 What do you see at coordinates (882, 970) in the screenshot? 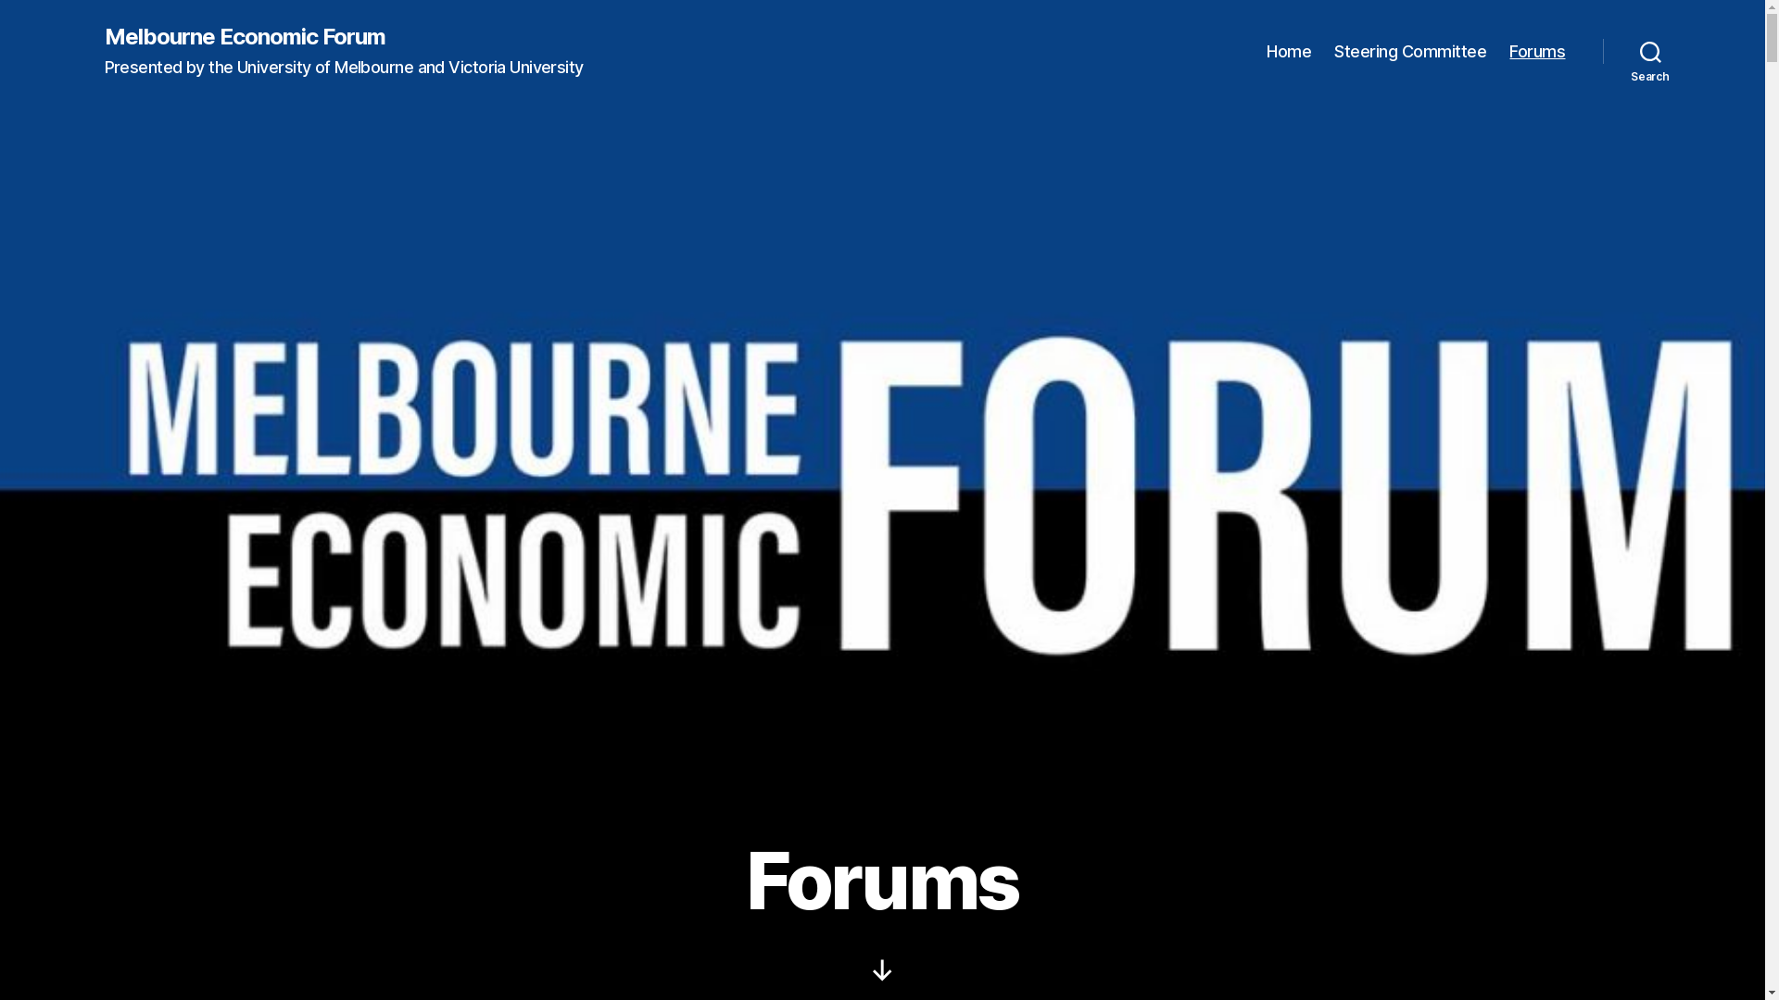
I see `Scroll Down` at bounding box center [882, 970].